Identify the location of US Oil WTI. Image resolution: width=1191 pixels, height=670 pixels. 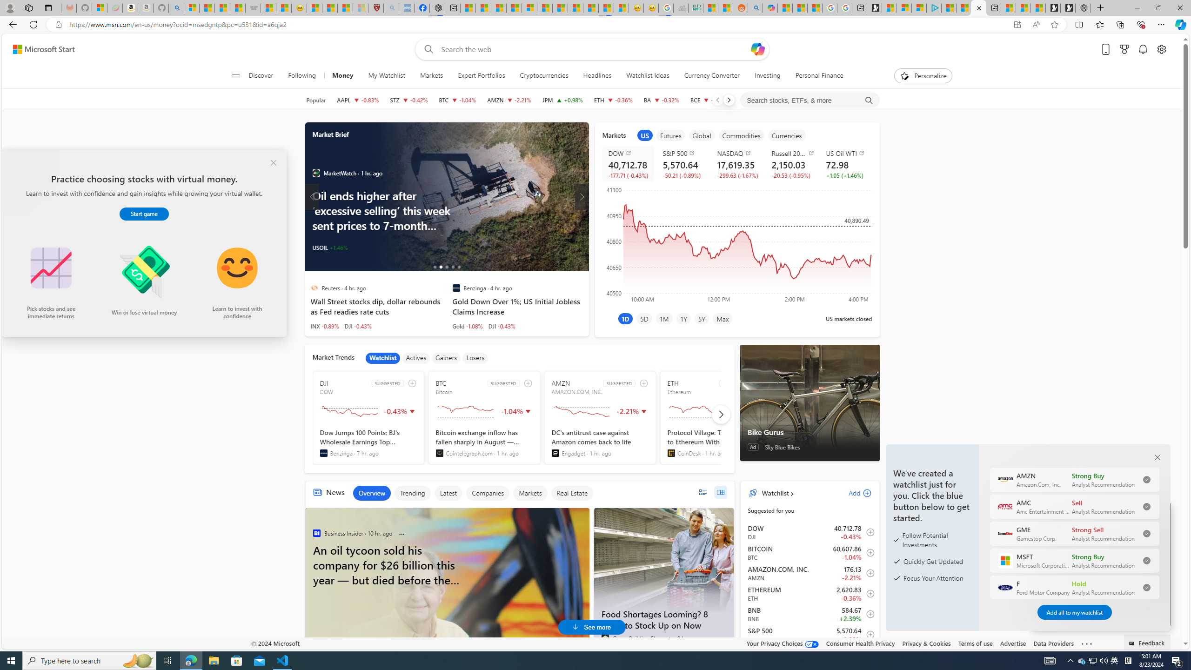
(847, 153).